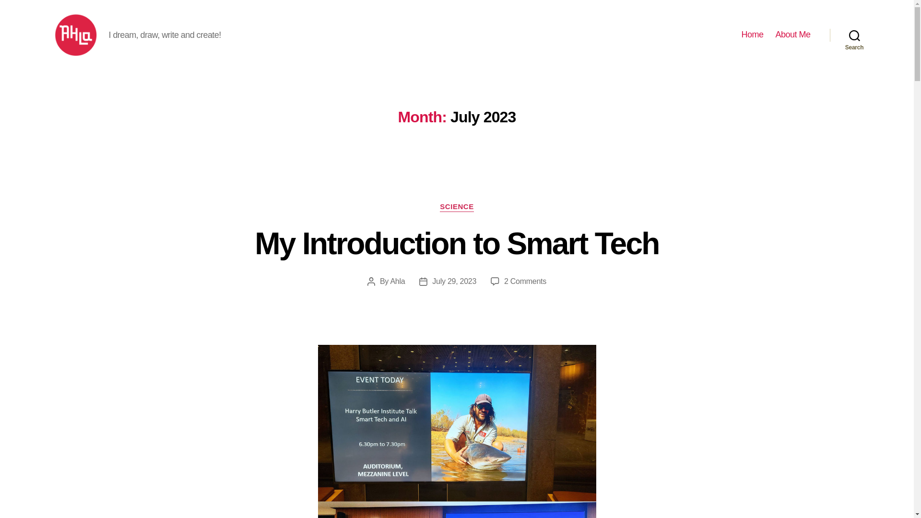 The height and width of the screenshot is (518, 921). What do you see at coordinates (752, 35) in the screenshot?
I see `Search` at bounding box center [752, 35].